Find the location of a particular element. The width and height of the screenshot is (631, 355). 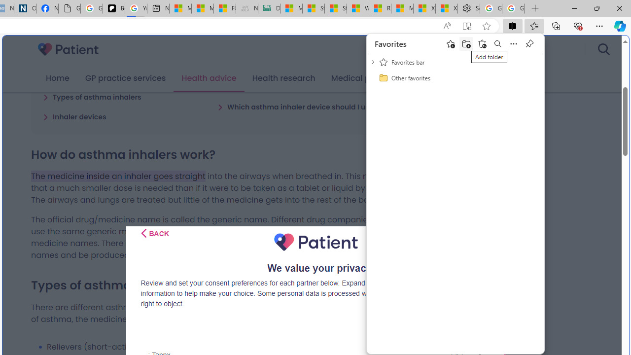

Add folder is located at coordinates (466, 43).